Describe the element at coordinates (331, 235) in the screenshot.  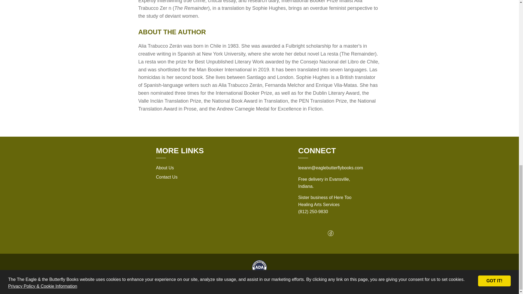
I see `Connect with Facebook` at that location.